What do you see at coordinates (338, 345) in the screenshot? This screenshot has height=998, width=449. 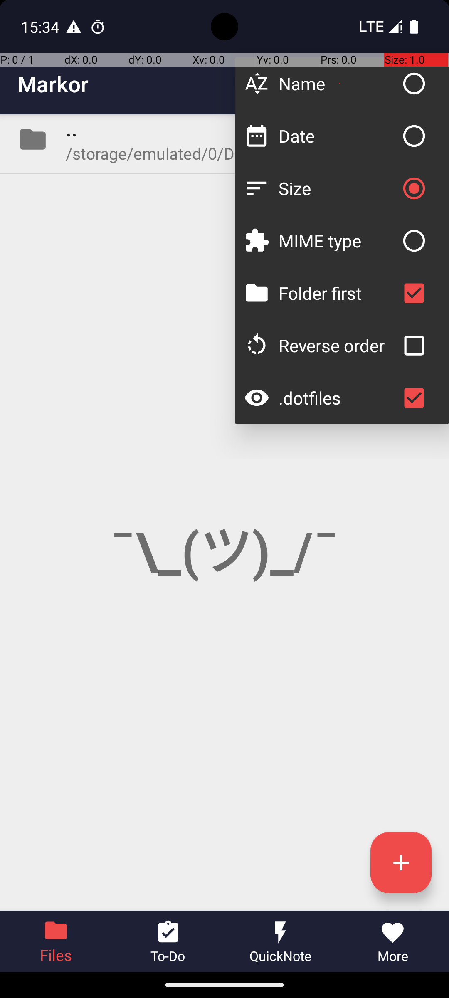 I see `Reverse order` at bounding box center [338, 345].